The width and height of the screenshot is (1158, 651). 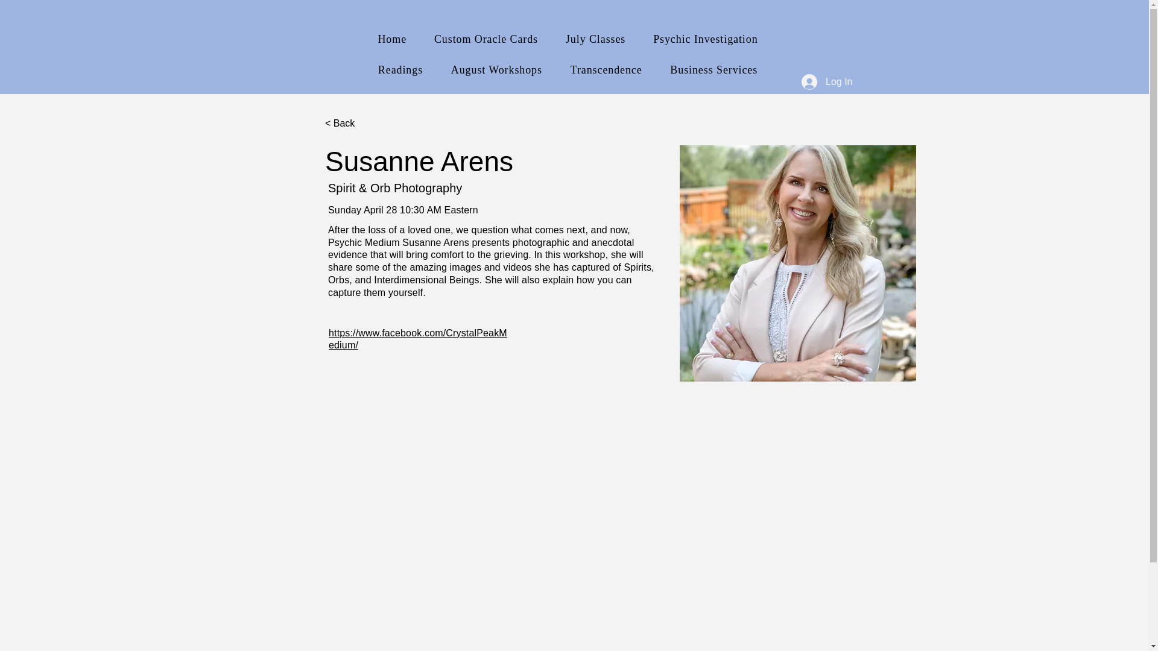 What do you see at coordinates (486, 40) in the screenshot?
I see `Custom Oracle Cards` at bounding box center [486, 40].